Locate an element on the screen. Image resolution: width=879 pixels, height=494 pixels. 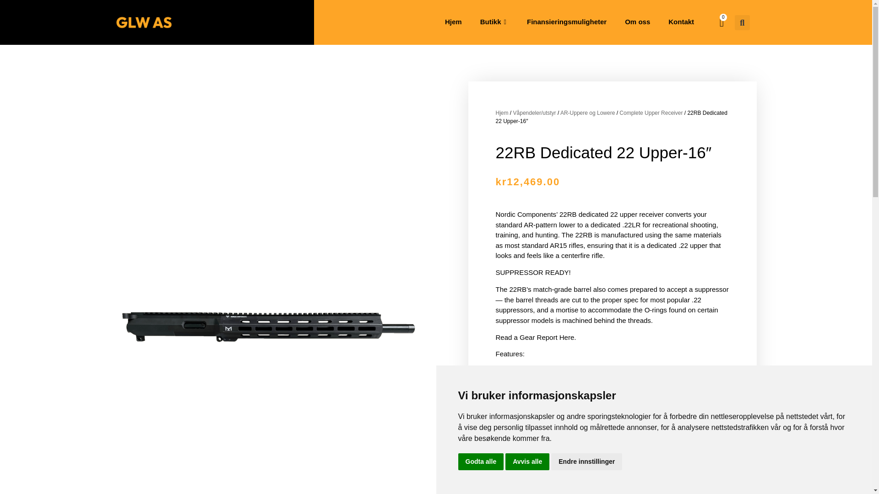
Hjem is located at coordinates (453, 22).